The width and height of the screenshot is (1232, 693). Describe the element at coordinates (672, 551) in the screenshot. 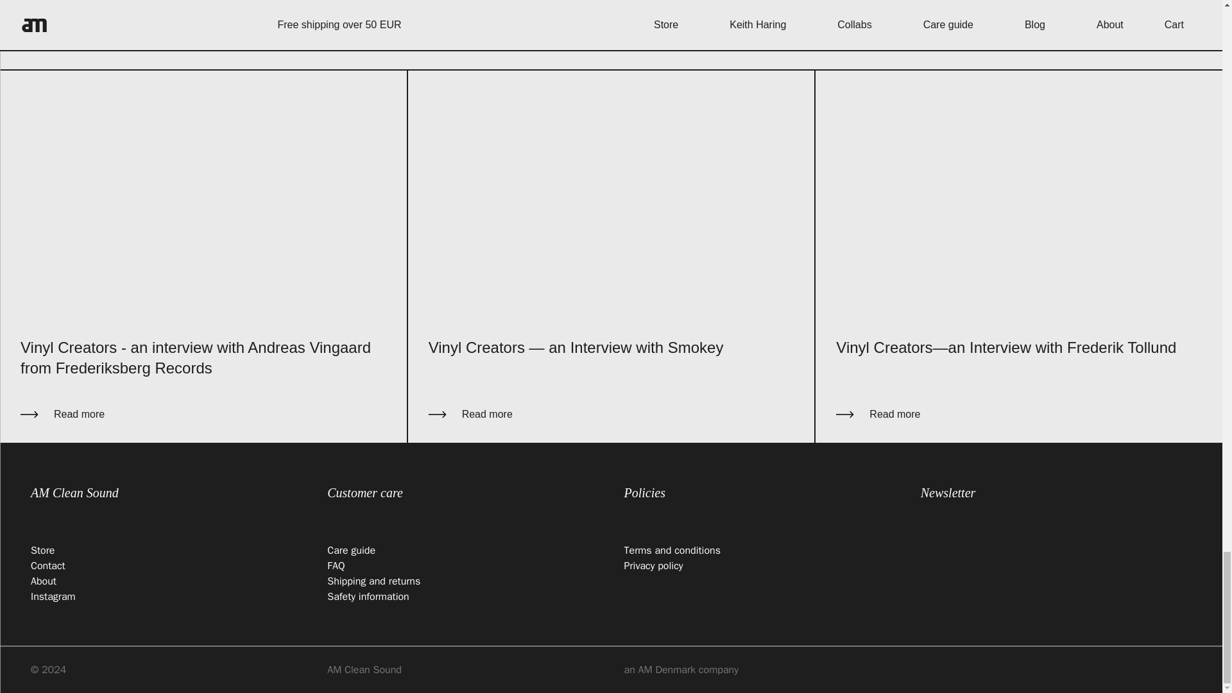

I see `Terms and conditions` at that location.